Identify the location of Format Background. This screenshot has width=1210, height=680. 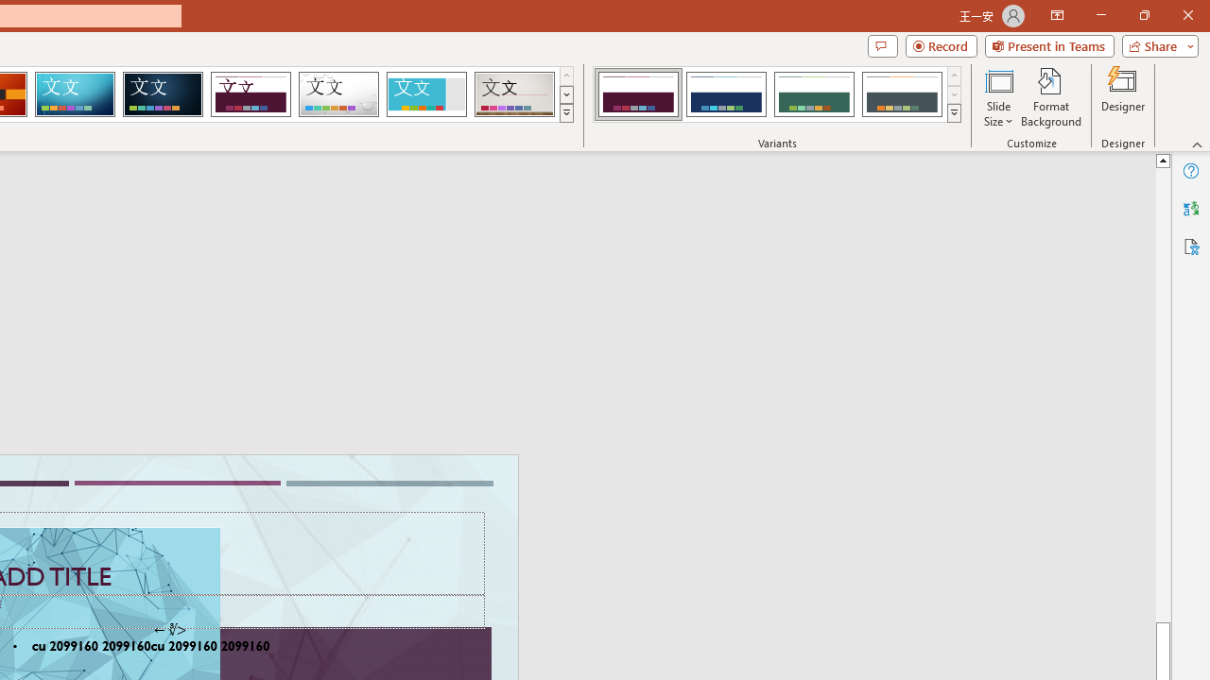
(1051, 96).